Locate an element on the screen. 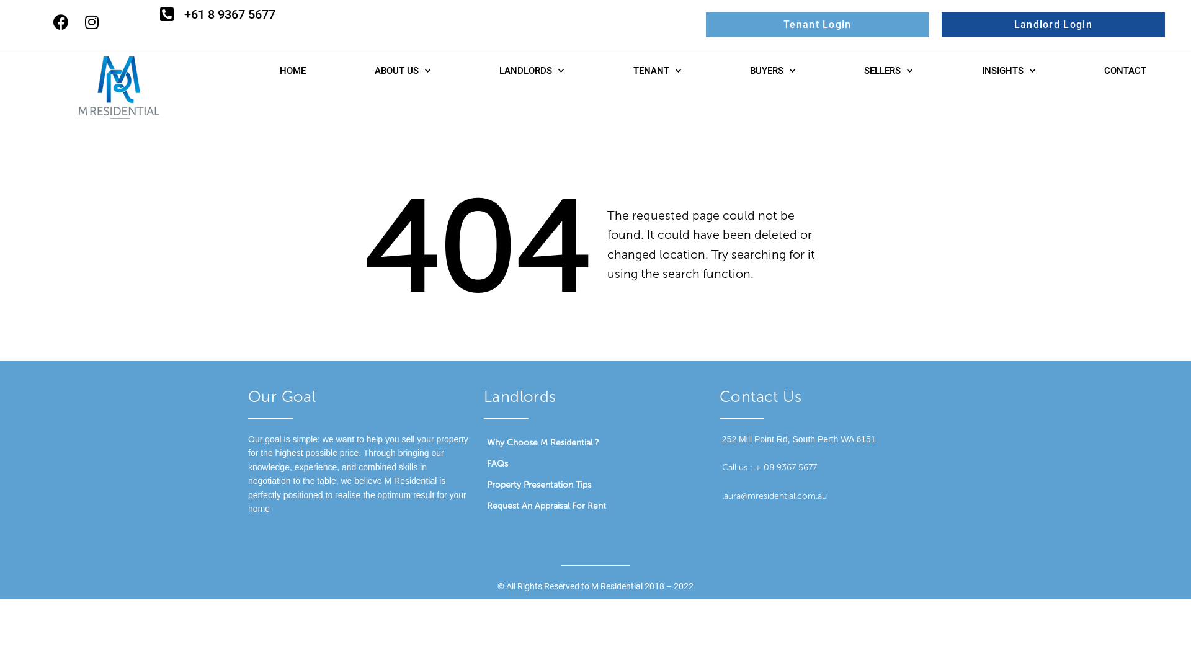 This screenshot has width=1191, height=670. ABOUT US is located at coordinates (402, 71).